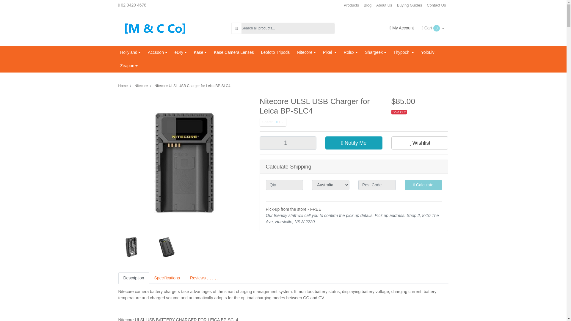 This screenshot has width=571, height=321. What do you see at coordinates (352, 5) in the screenshot?
I see `Products` at bounding box center [352, 5].